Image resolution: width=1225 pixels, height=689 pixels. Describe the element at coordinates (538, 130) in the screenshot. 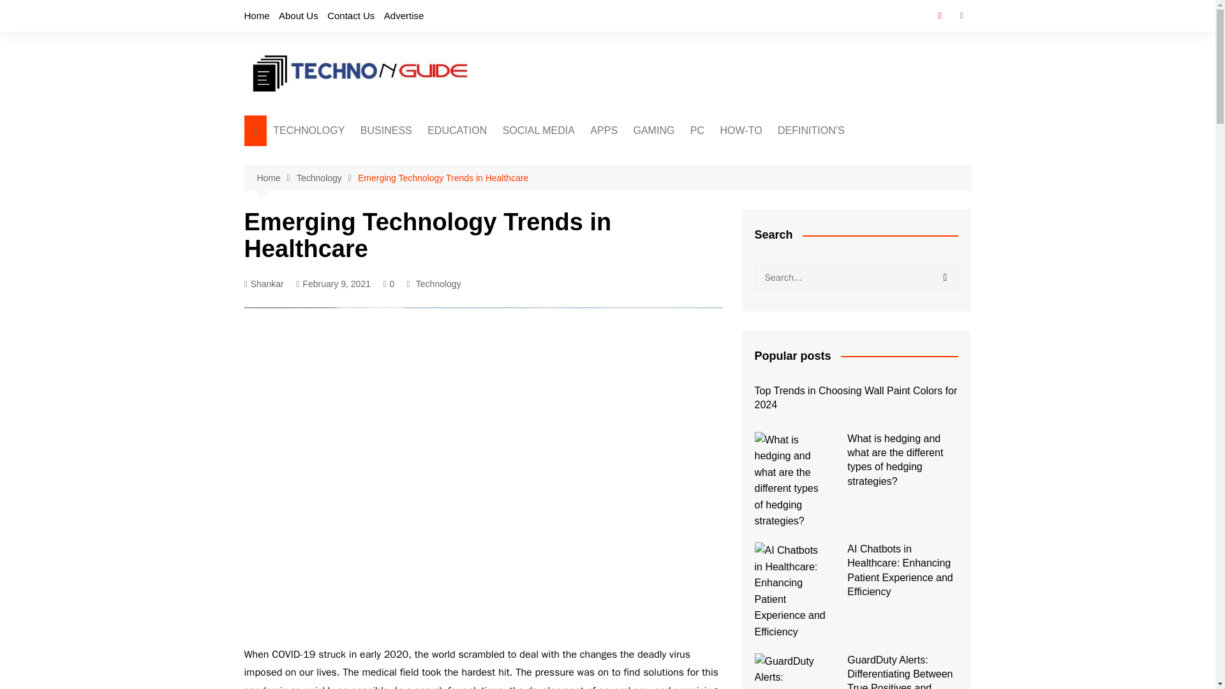

I see `SOCIAL MEDIA` at that location.